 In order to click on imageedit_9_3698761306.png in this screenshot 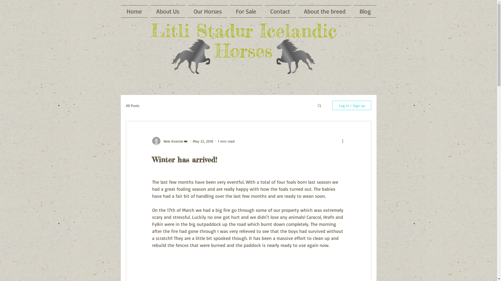, I will do `click(296, 56)`.